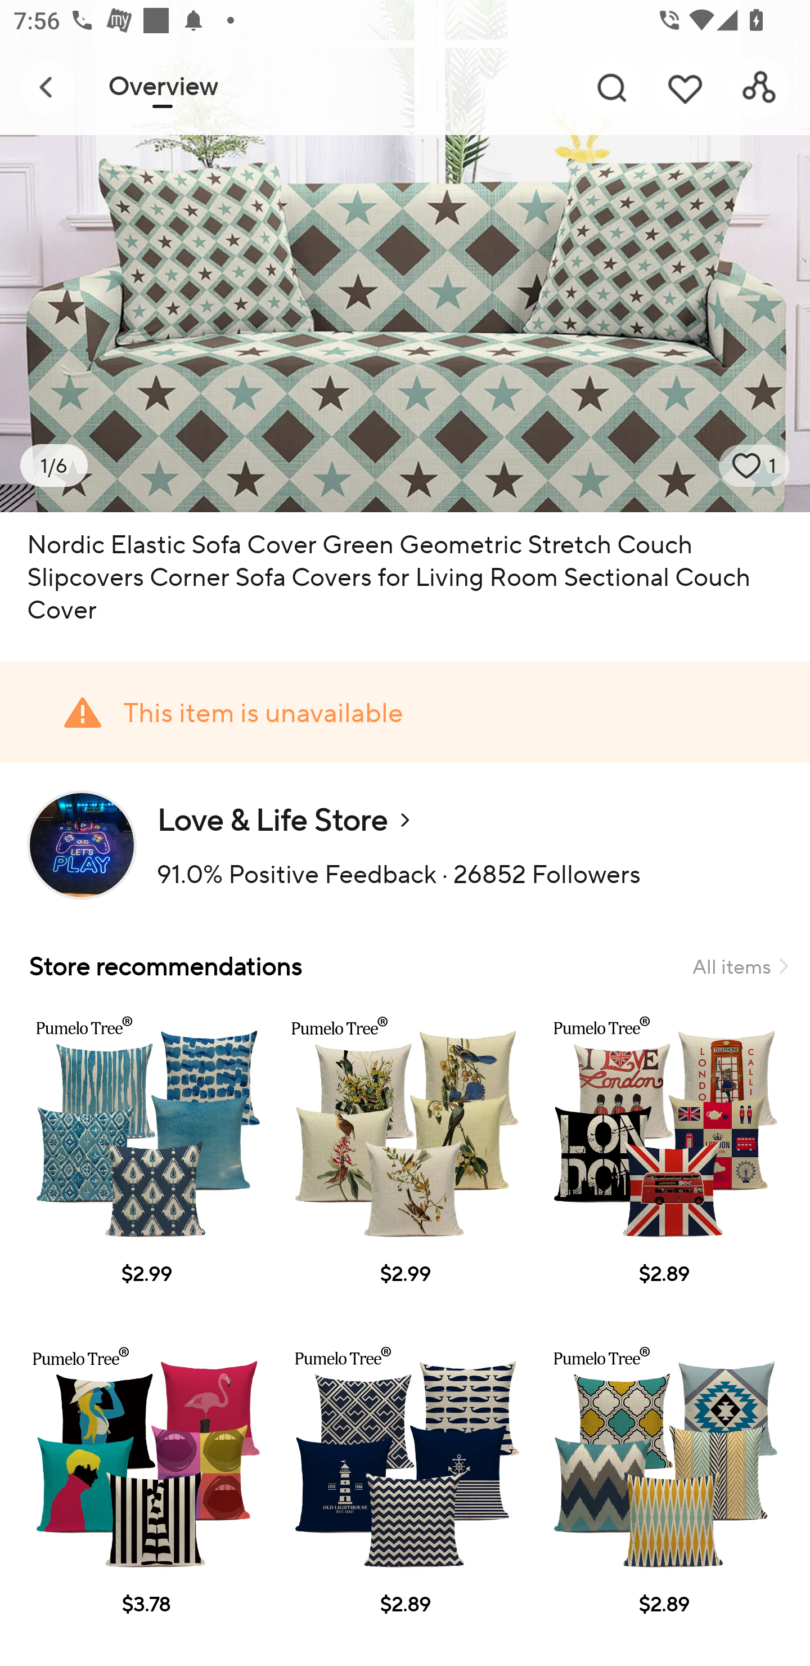 The image size is (810, 1666). Describe the element at coordinates (740, 966) in the screenshot. I see `All items` at that location.